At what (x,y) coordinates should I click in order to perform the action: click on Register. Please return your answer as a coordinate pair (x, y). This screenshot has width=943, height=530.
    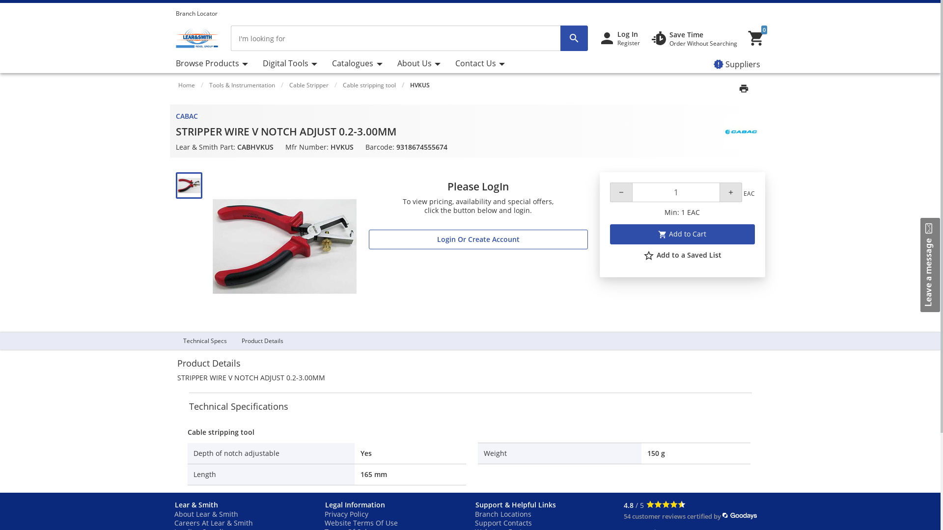
    Looking at the image, I should click on (628, 43).